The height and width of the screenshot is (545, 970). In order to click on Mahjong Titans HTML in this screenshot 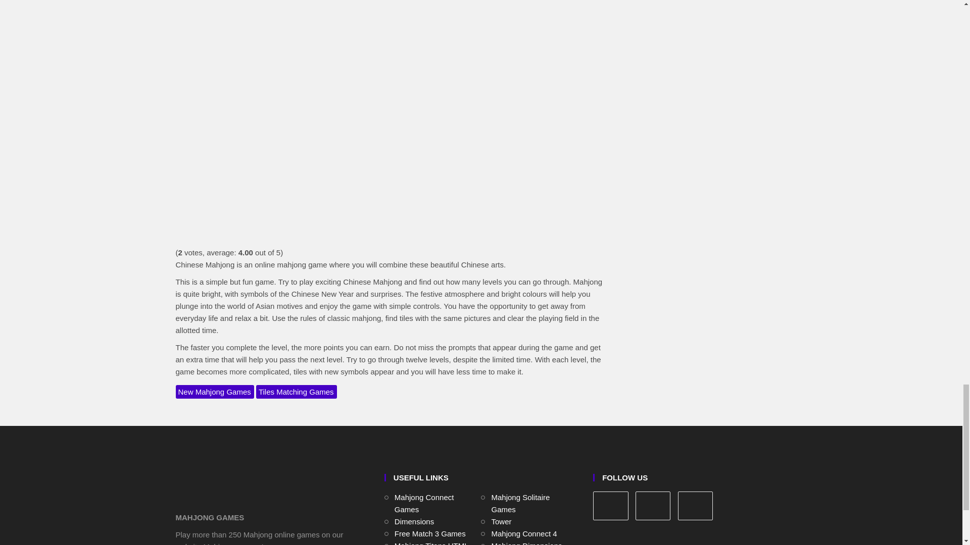, I will do `click(431, 543)`.